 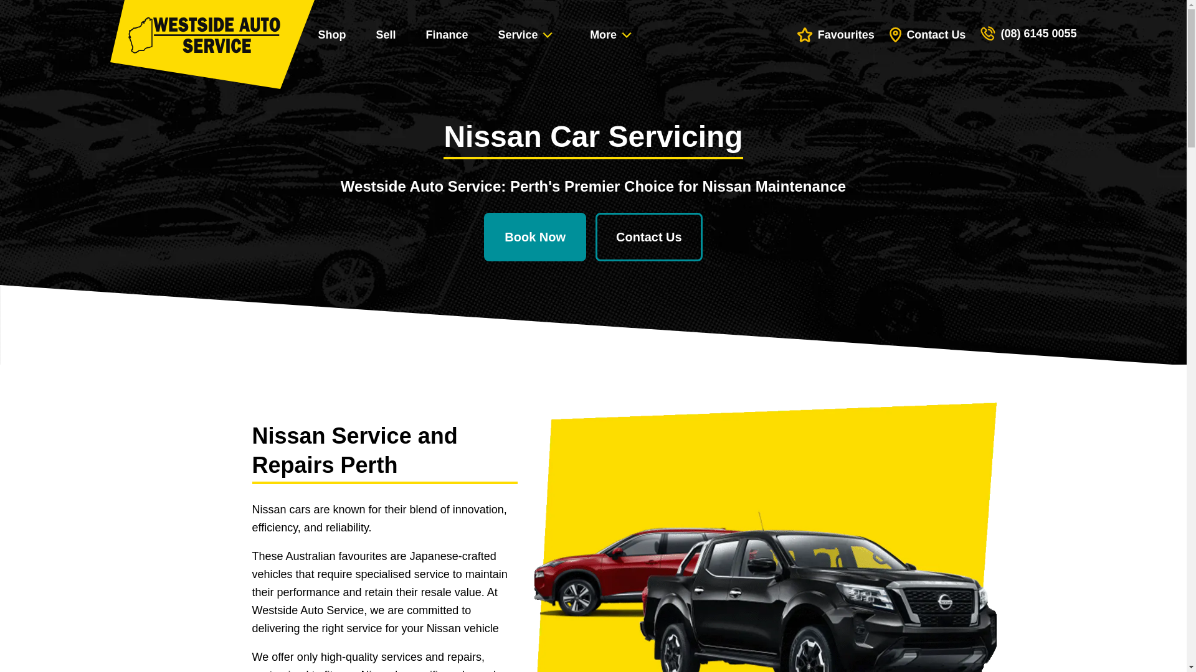 I want to click on Favourites, so click(x=836, y=35).